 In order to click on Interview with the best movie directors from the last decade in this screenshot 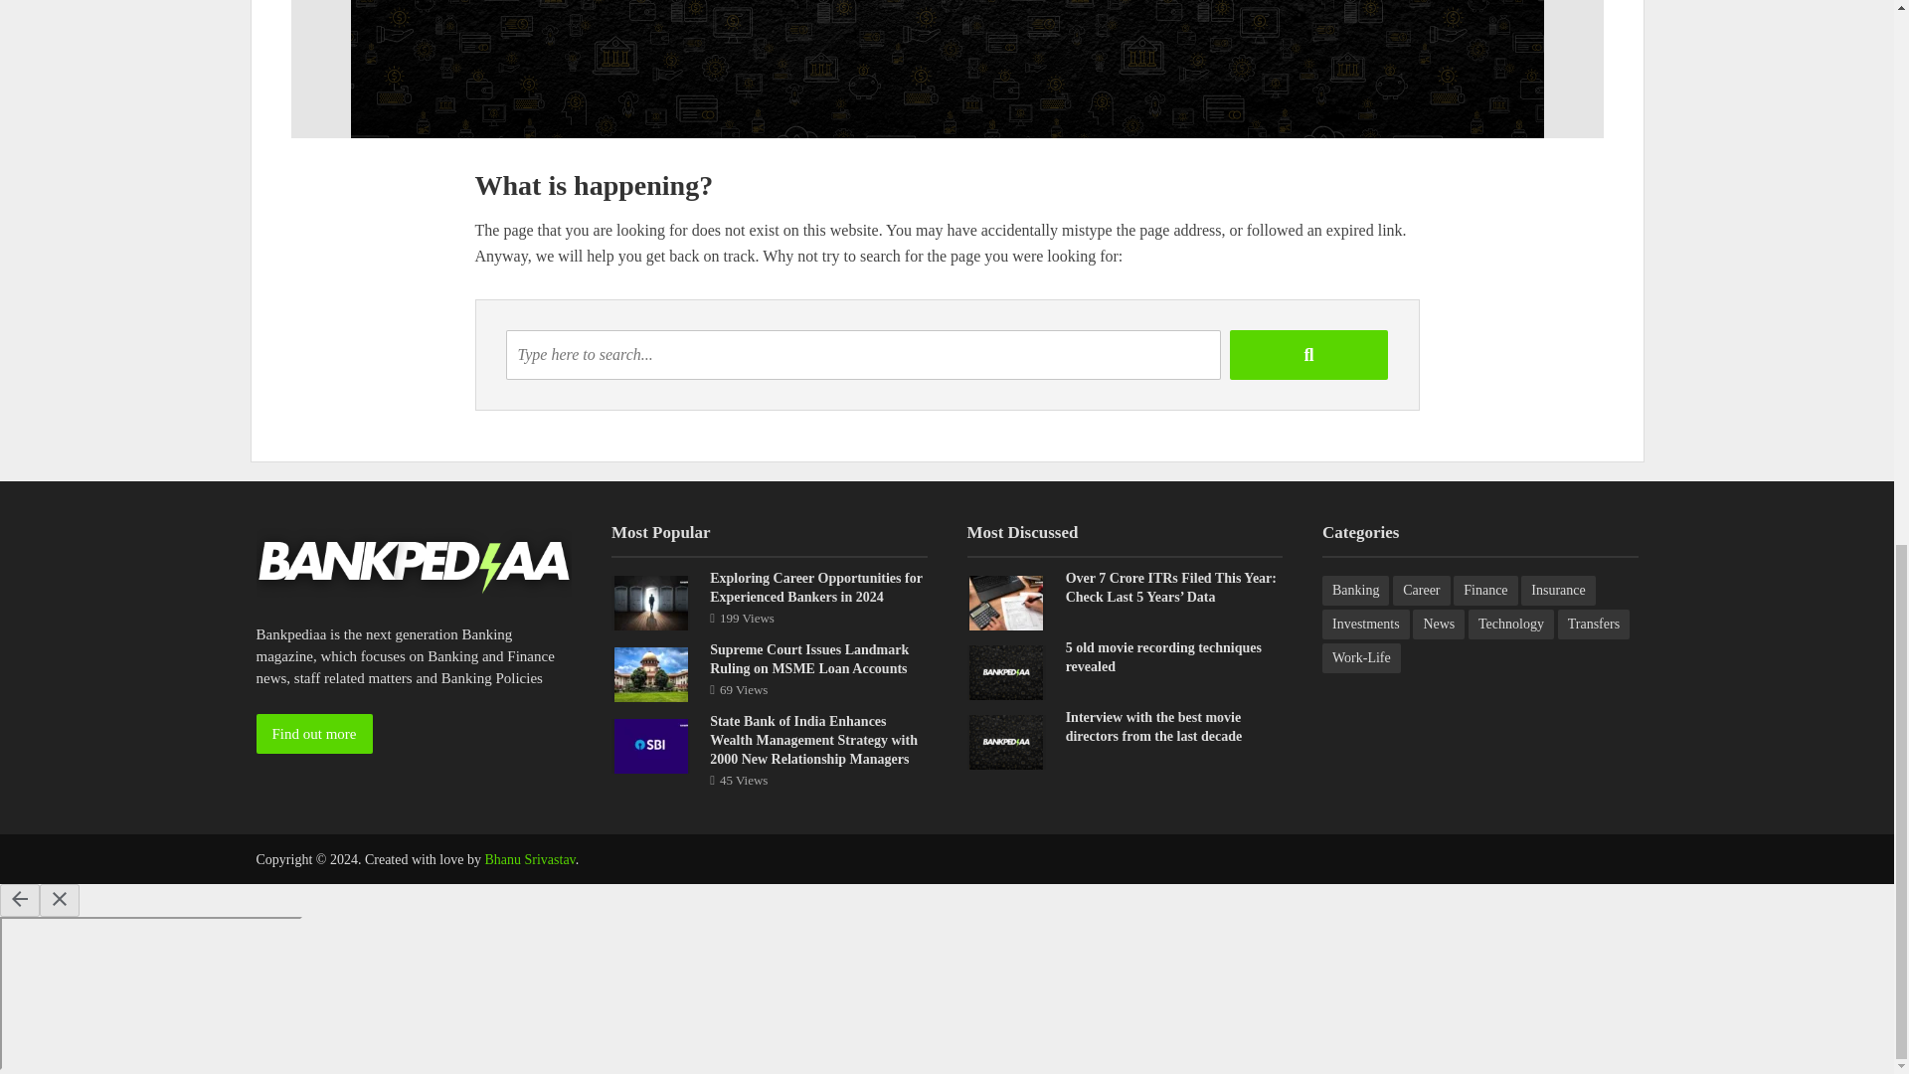, I will do `click(1006, 740)`.